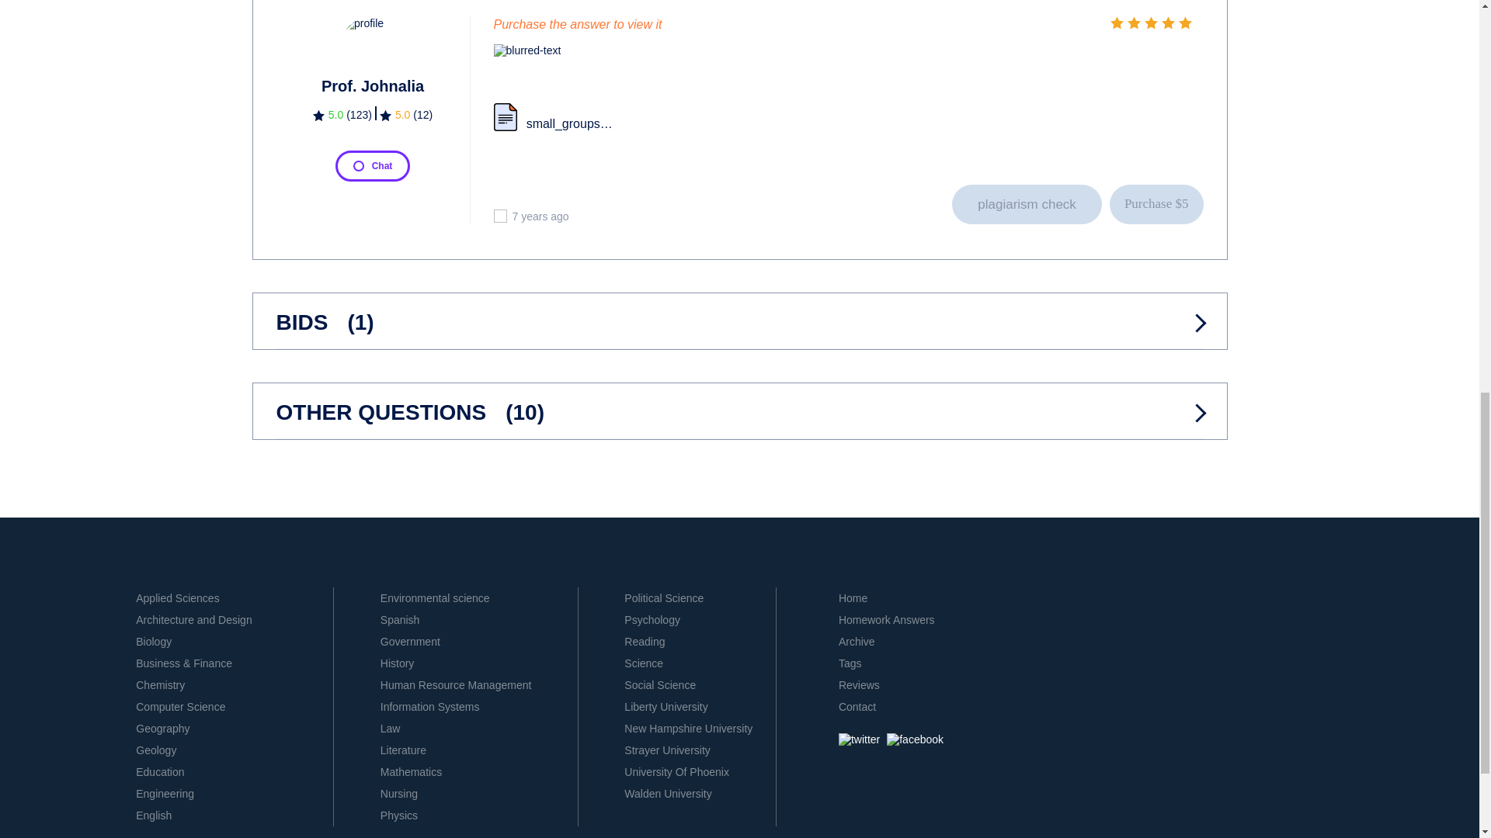 This screenshot has width=1491, height=838. What do you see at coordinates (373, 166) in the screenshot?
I see `Chat` at bounding box center [373, 166].